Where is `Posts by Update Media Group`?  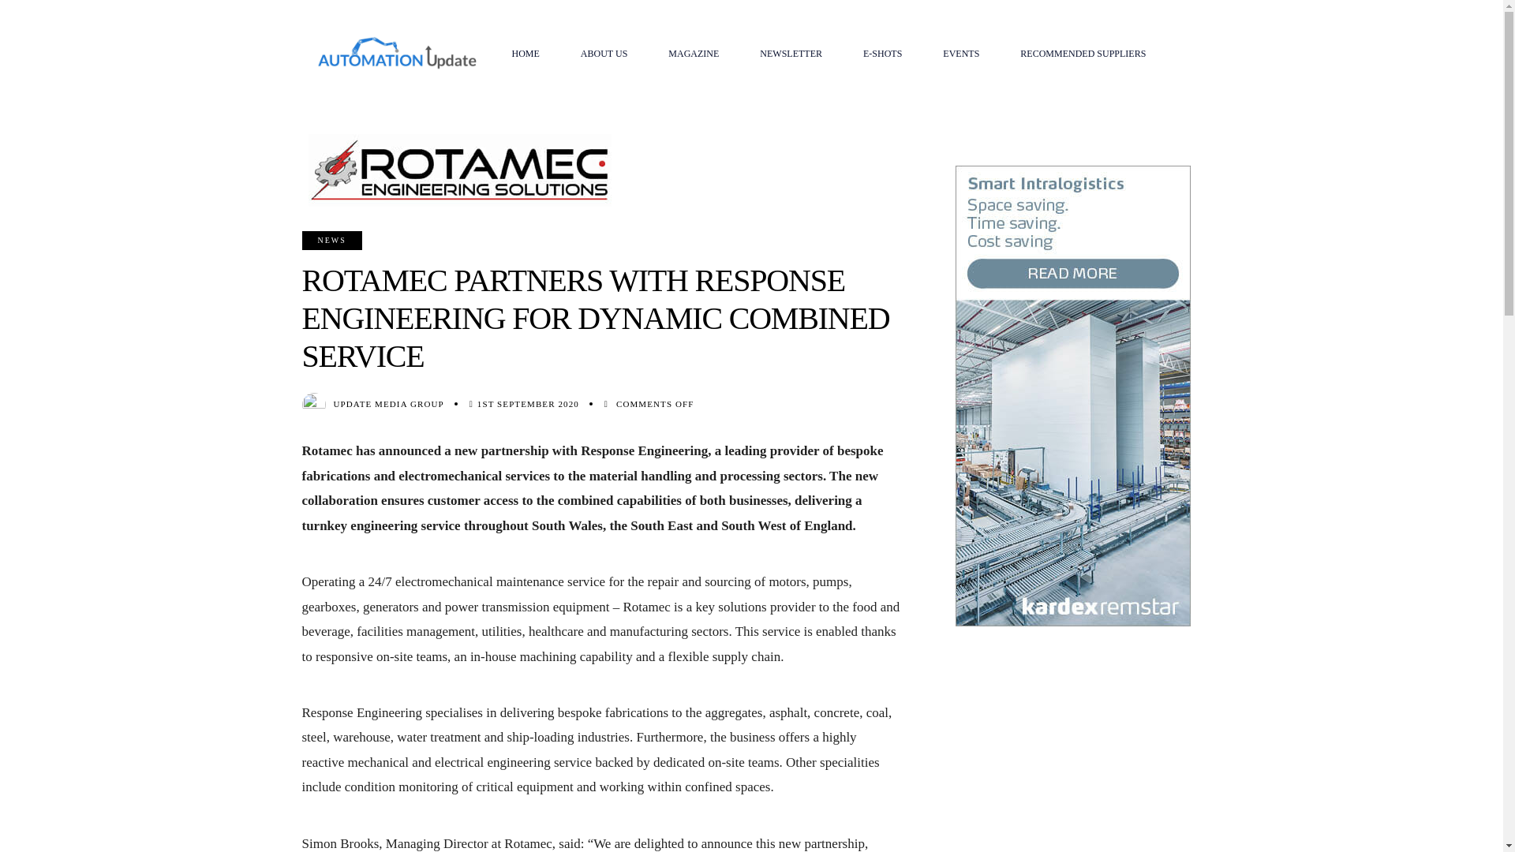
Posts by Update Media Group is located at coordinates (388, 404).